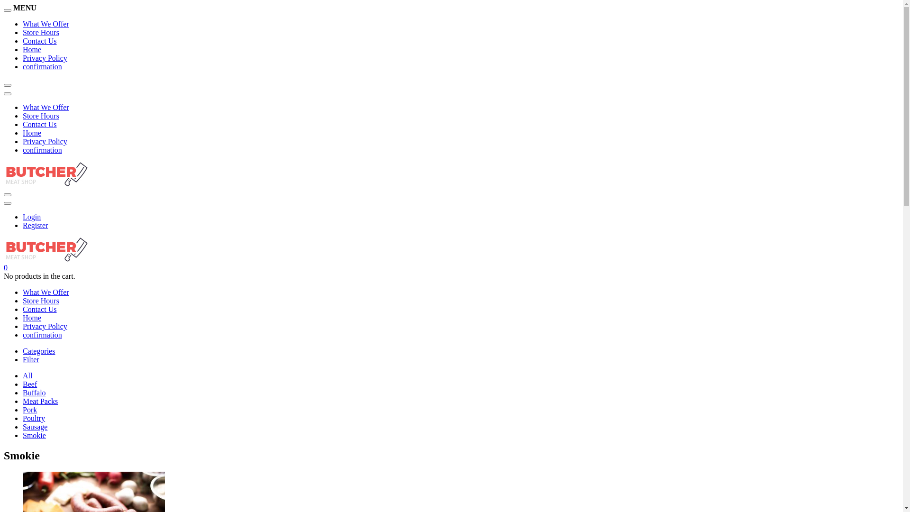  What do you see at coordinates (27, 375) in the screenshot?
I see `All` at bounding box center [27, 375].